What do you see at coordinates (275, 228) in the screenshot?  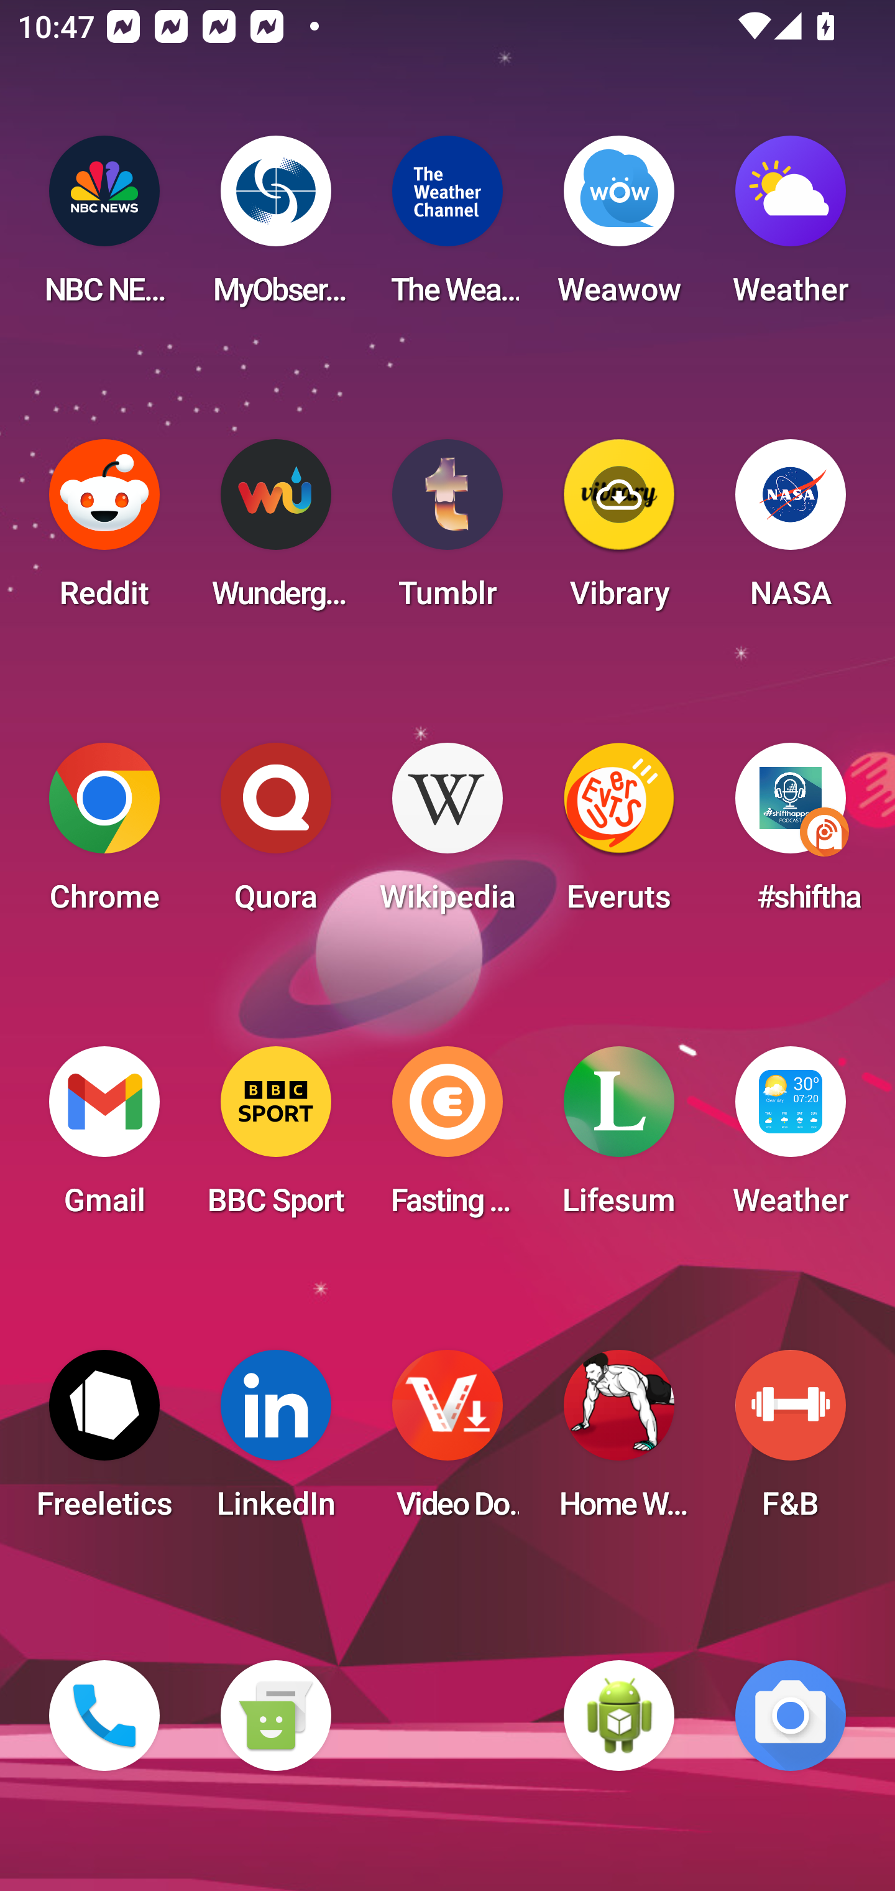 I see `MyObservatory` at bounding box center [275, 228].